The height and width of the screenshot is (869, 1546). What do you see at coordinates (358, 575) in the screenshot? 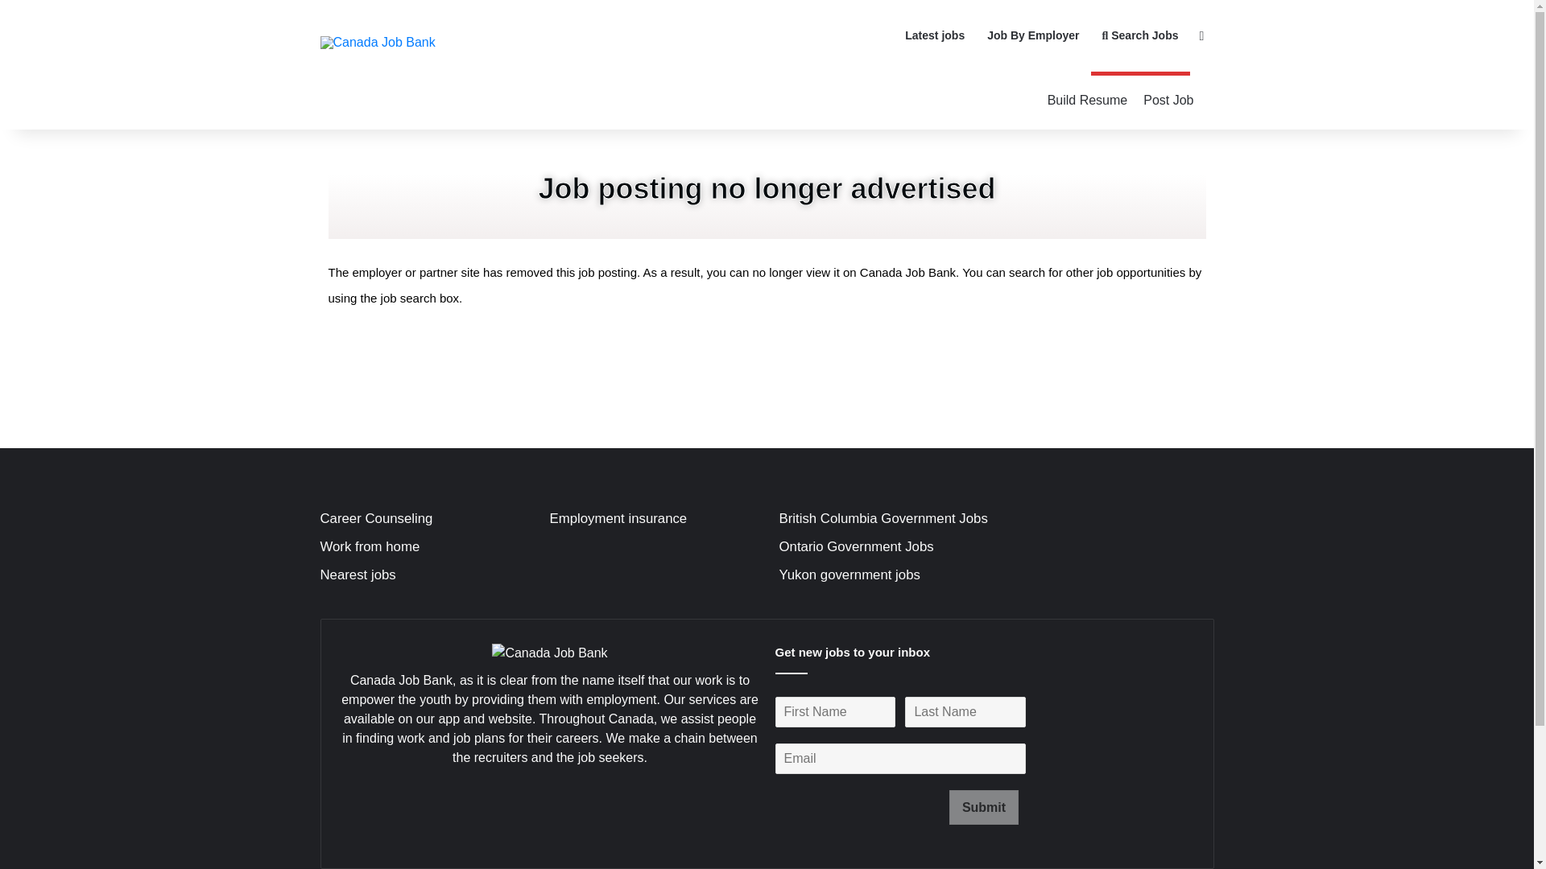
I see `Nearest jobs` at bounding box center [358, 575].